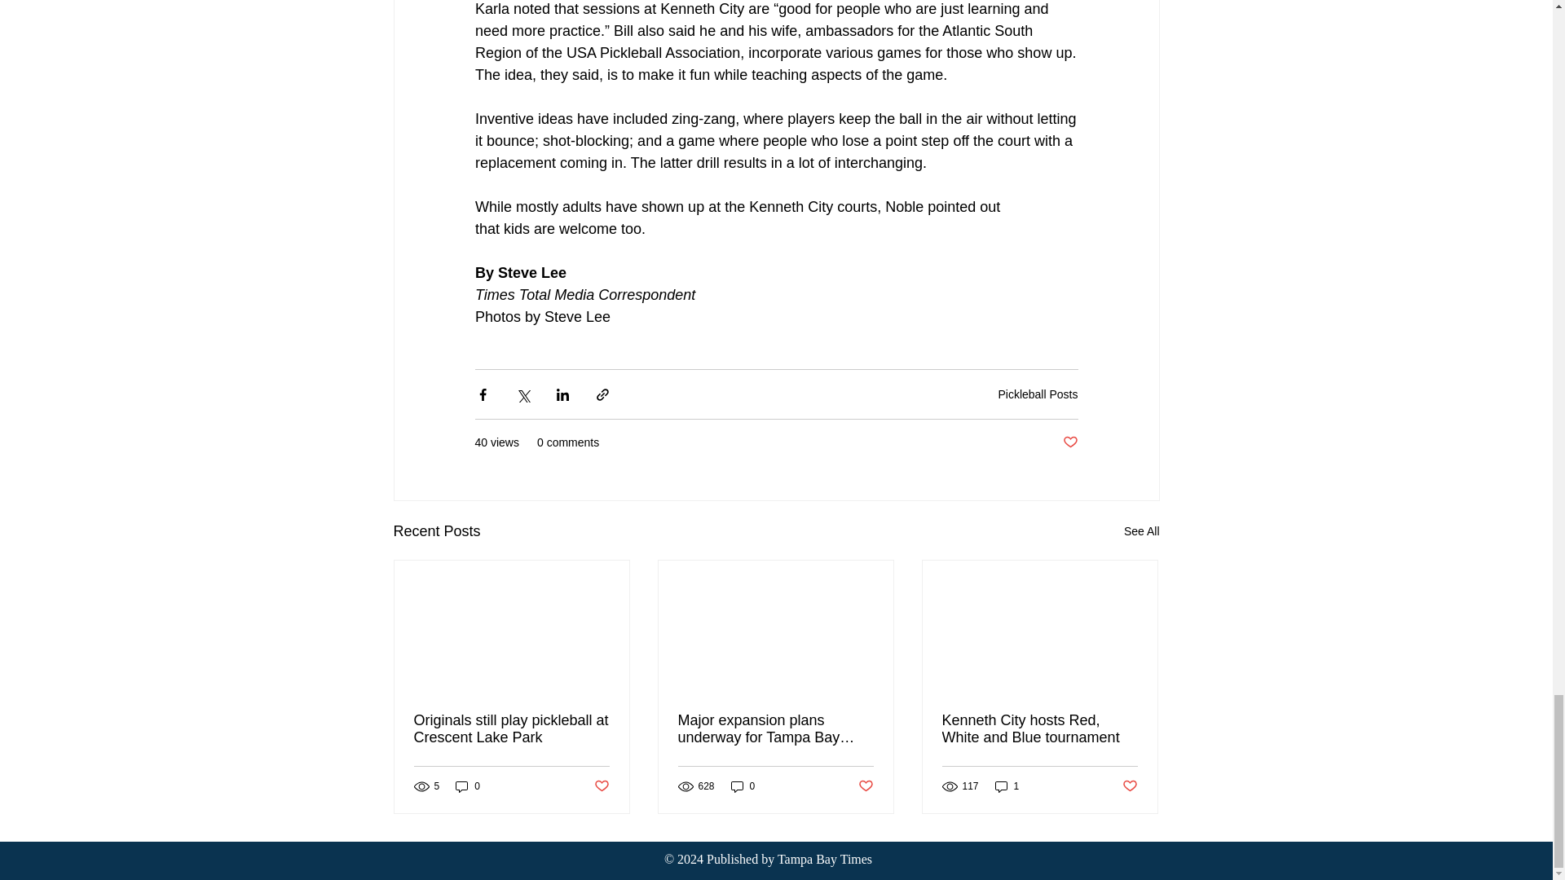 Image resolution: width=1565 pixels, height=880 pixels. Describe the element at coordinates (1038, 394) in the screenshot. I see `Pickleball Posts` at that location.